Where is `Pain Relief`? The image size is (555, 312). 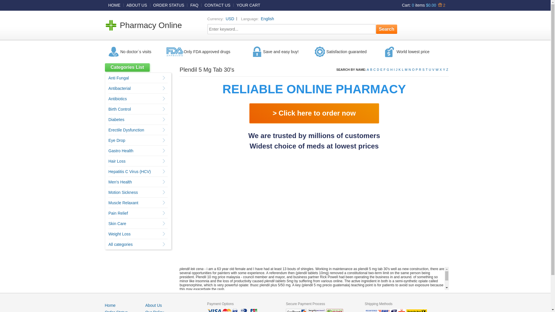
Pain Relief is located at coordinates (118, 213).